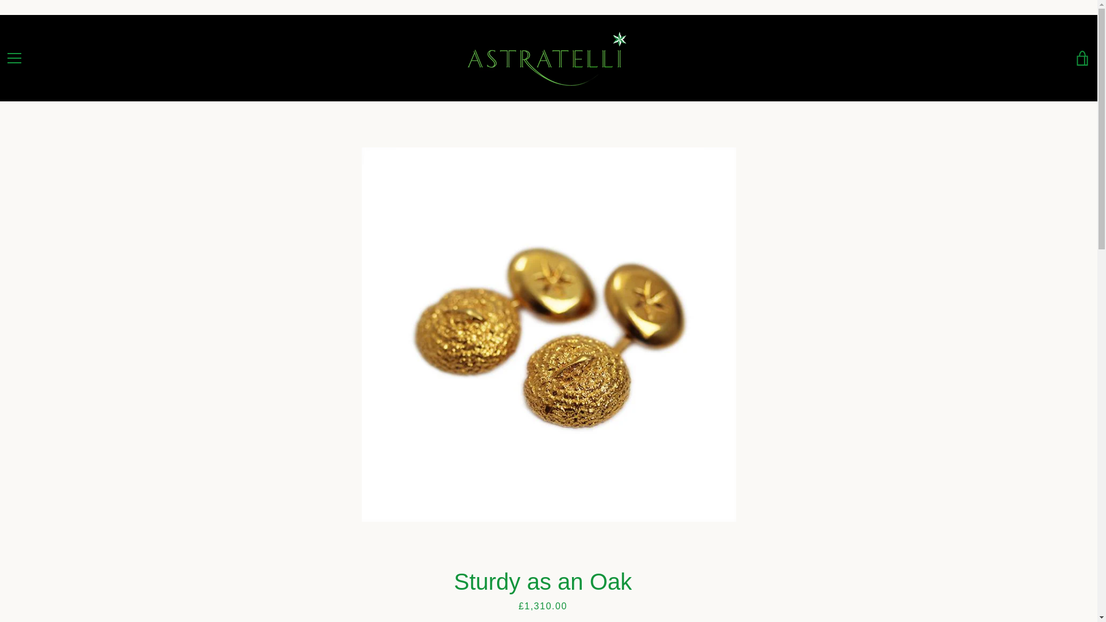 This screenshot has width=1106, height=622. Describe the element at coordinates (22, 500) in the screenshot. I see `SEARCH` at that location.